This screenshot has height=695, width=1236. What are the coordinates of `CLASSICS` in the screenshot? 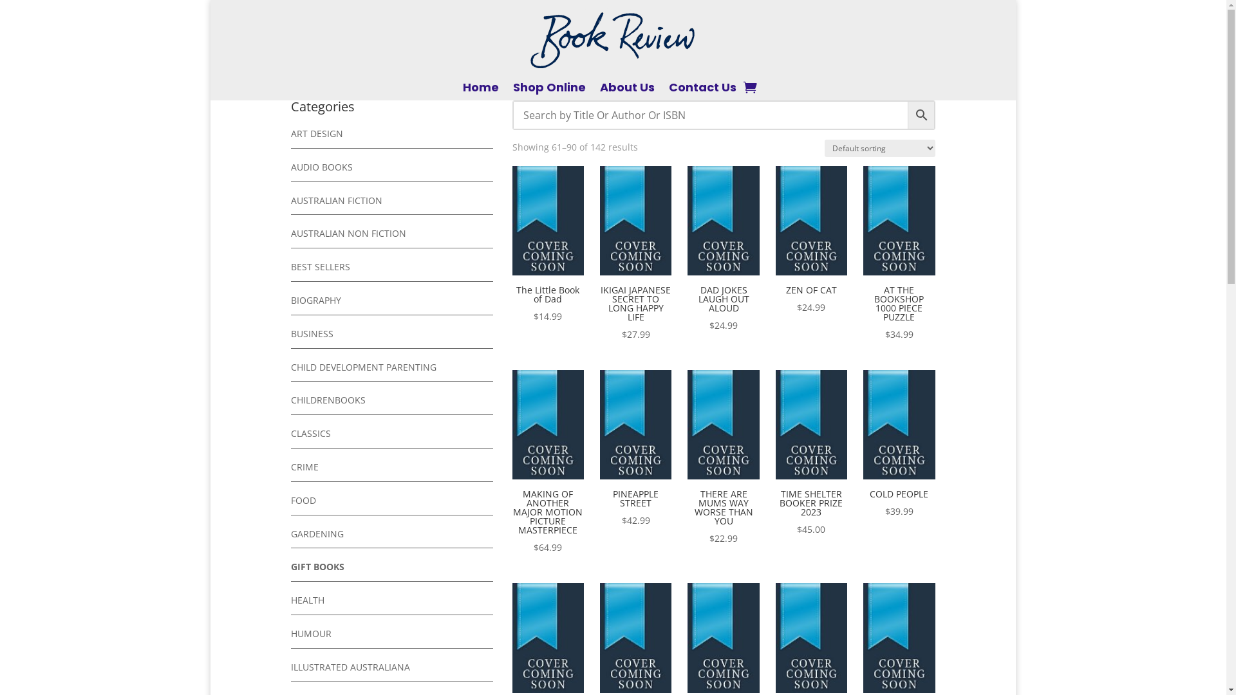 It's located at (311, 434).